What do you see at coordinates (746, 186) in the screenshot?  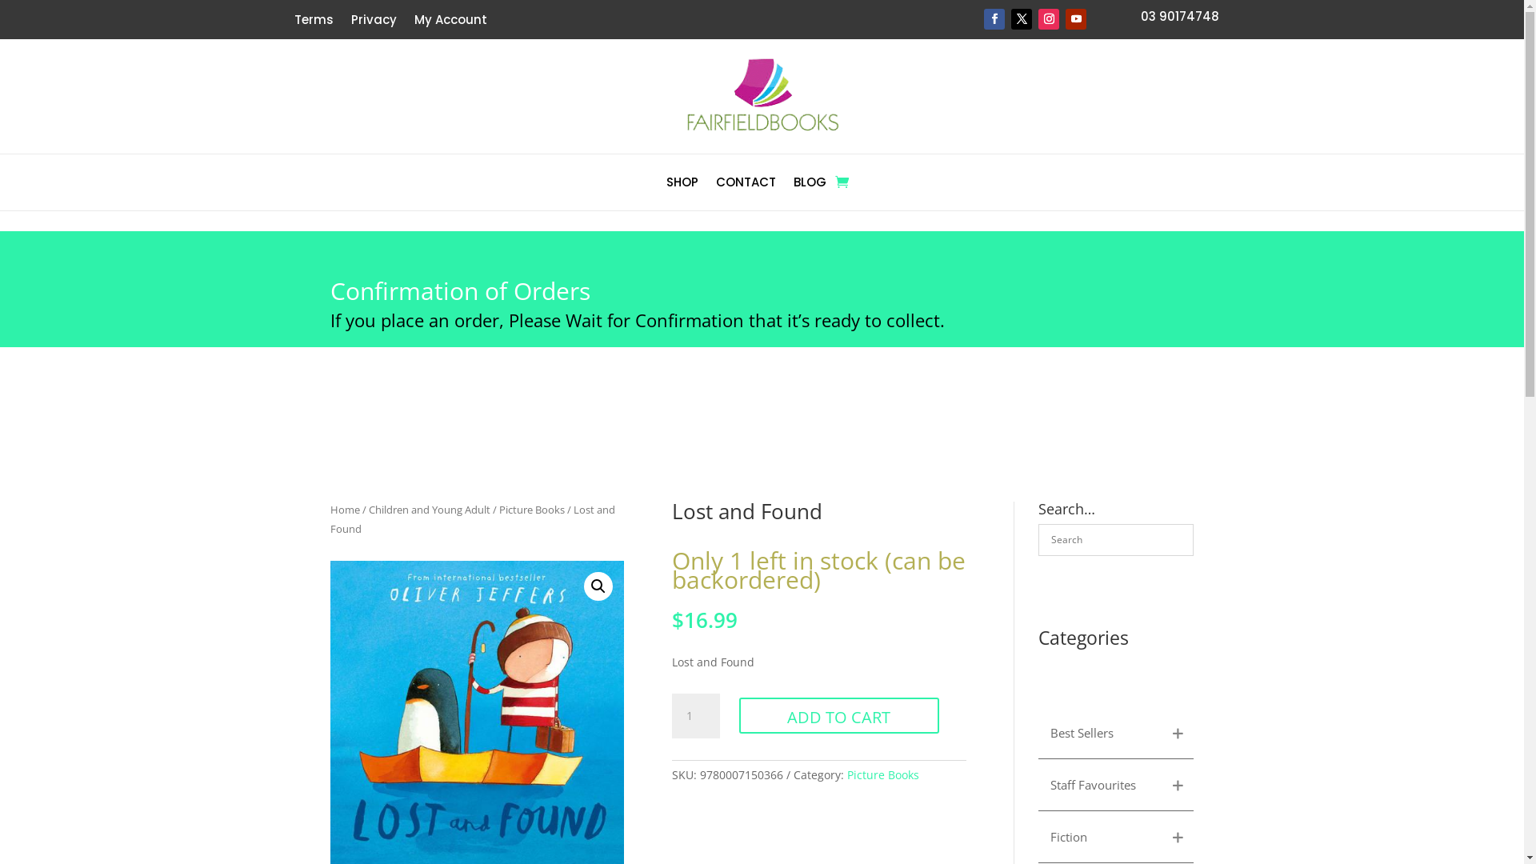 I see `CONTACT` at bounding box center [746, 186].